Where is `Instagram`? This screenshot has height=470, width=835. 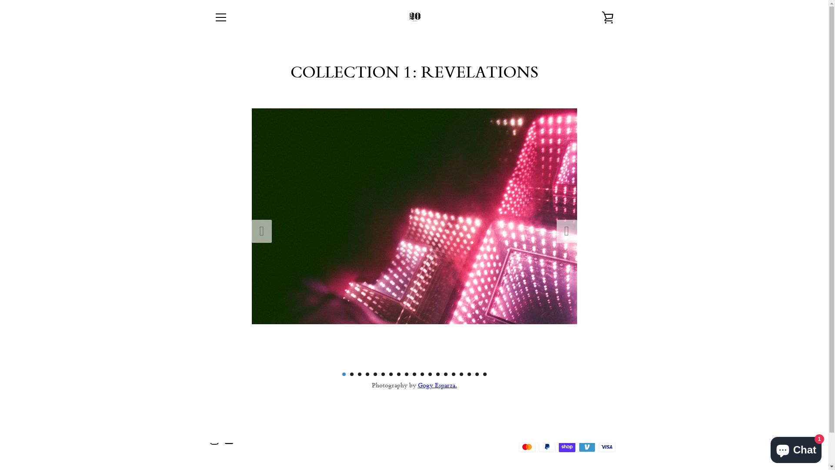 Instagram is located at coordinates (214, 440).